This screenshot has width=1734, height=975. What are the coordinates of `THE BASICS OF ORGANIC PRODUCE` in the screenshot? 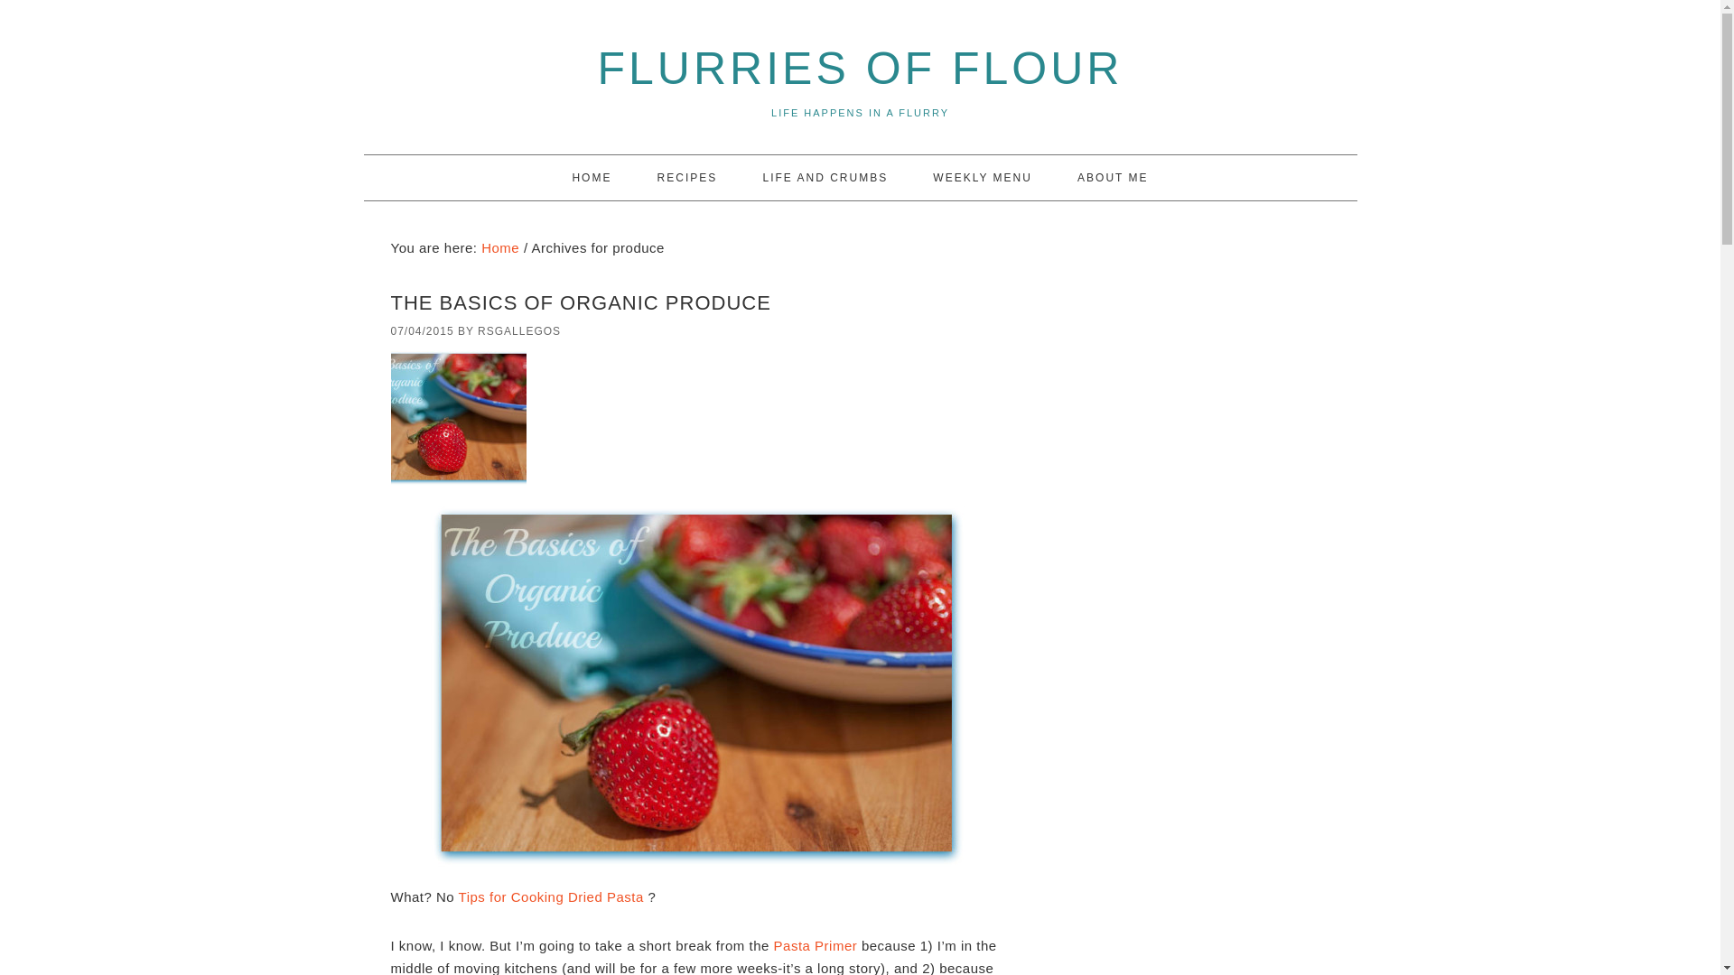 It's located at (580, 302).